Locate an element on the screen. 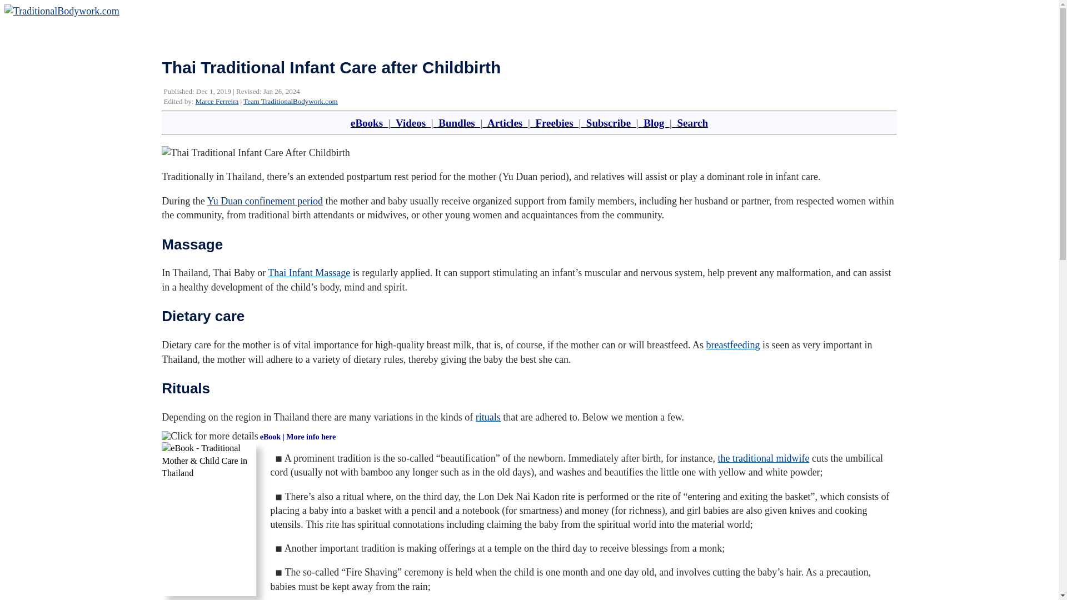 The width and height of the screenshot is (1067, 600). rituals is located at coordinates (488, 417).